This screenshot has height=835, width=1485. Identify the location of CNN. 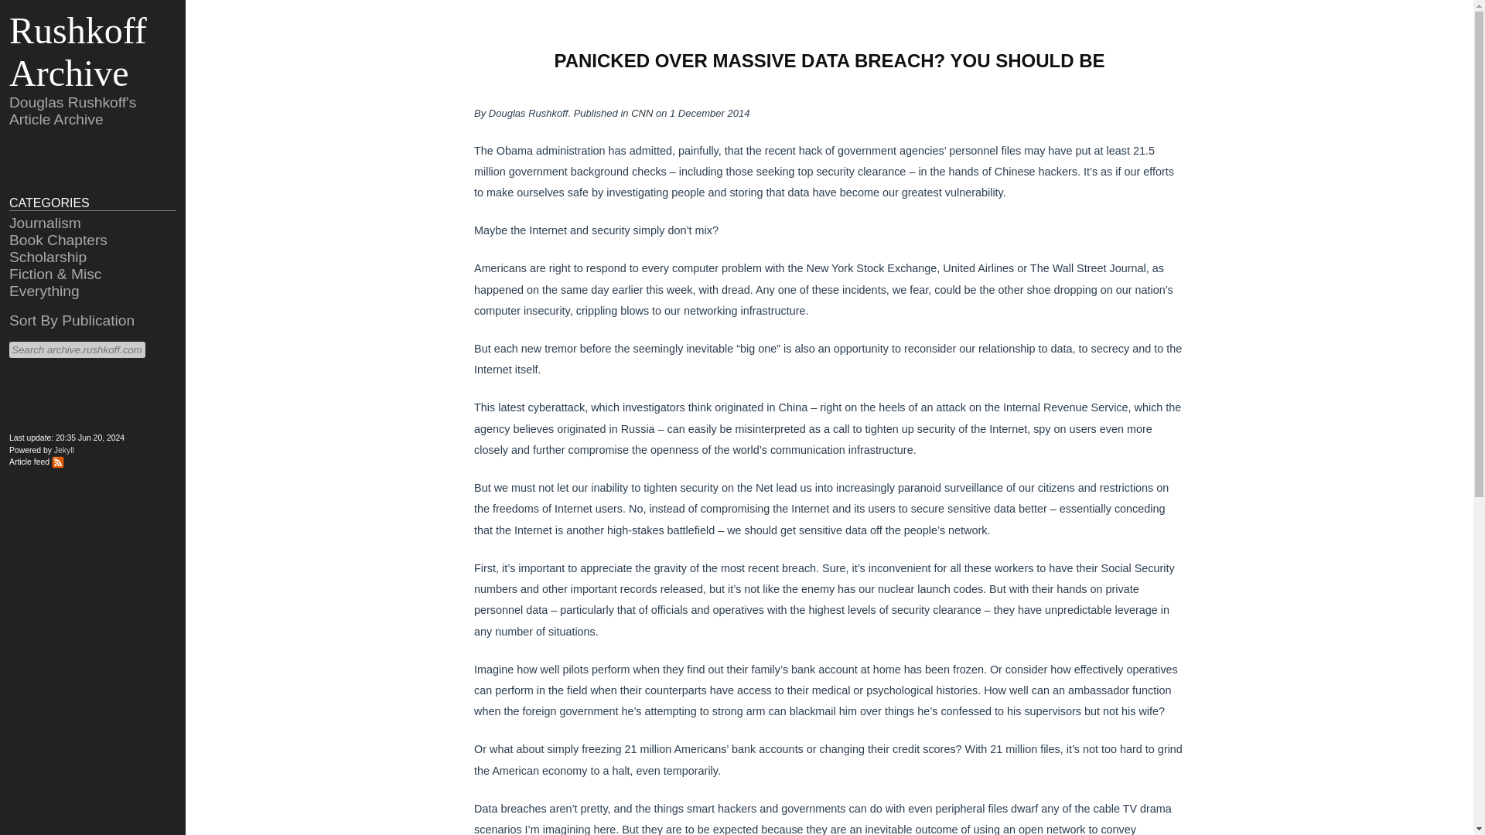
(642, 113).